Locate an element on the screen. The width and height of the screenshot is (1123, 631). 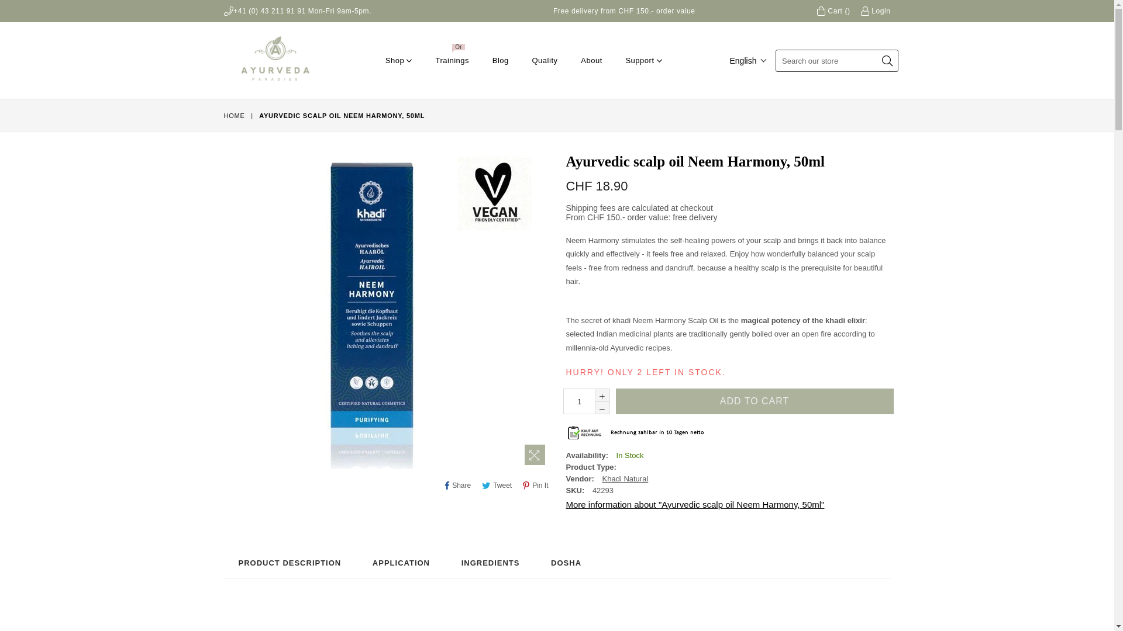
PRODUCT DESCRIPTION is located at coordinates (290, 563).